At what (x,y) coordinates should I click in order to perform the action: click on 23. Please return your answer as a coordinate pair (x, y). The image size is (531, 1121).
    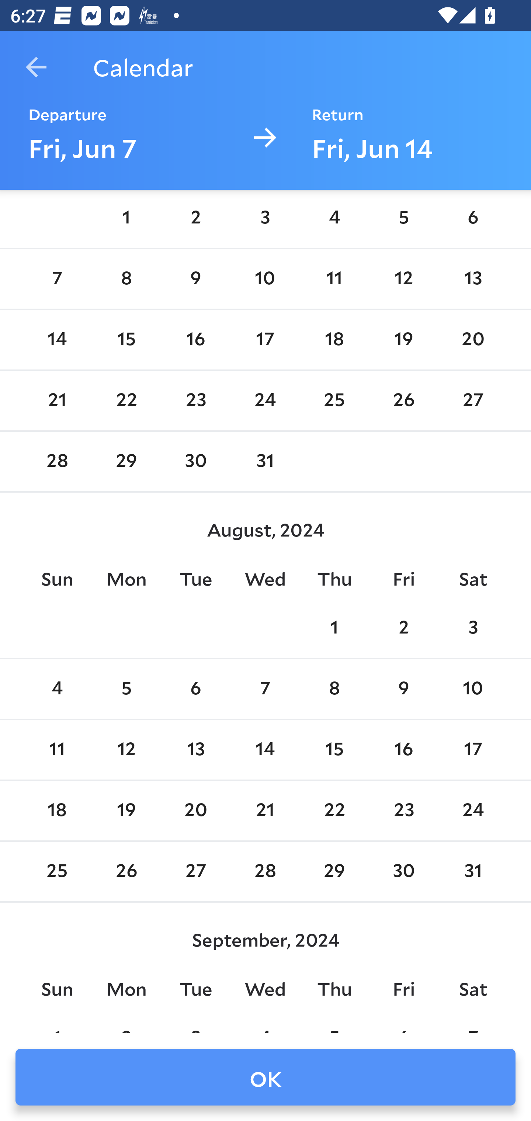
    Looking at the image, I should click on (195, 401).